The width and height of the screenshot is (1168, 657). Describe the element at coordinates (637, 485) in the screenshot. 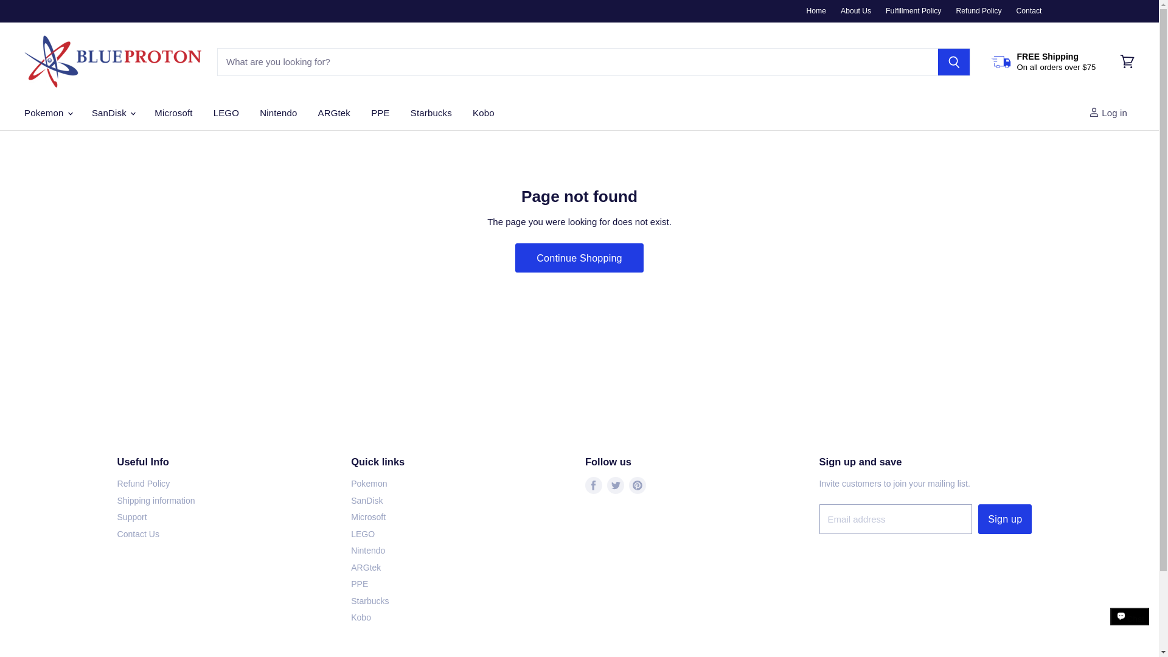

I see `Pinterest` at that location.